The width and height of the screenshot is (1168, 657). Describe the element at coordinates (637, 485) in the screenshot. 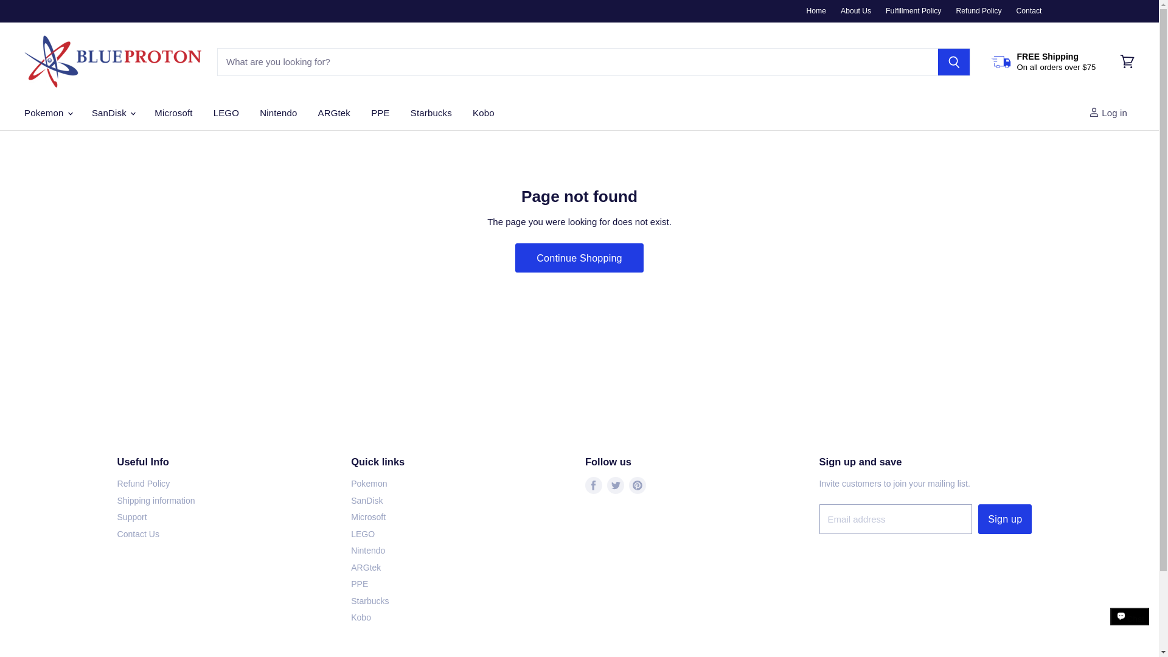

I see `Pinterest` at that location.